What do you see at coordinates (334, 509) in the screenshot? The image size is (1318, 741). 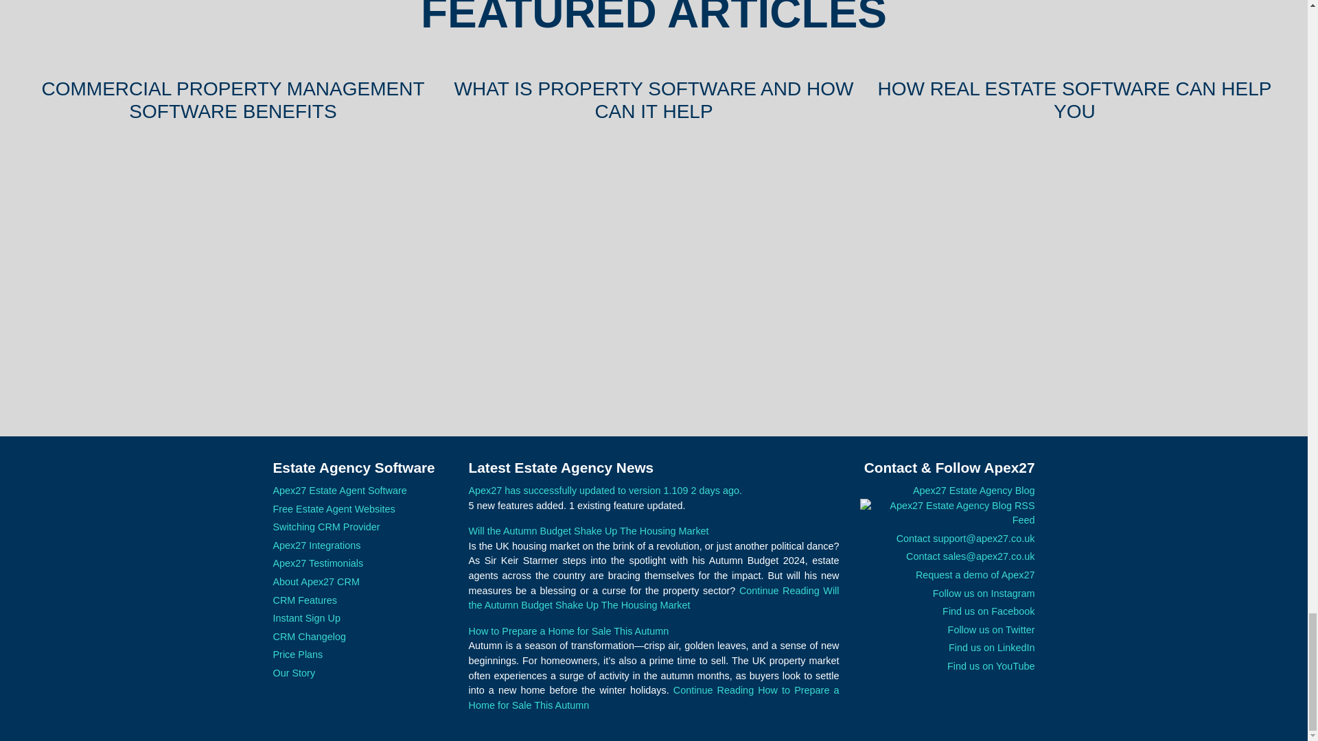 I see `Free Estate Agent Websites` at bounding box center [334, 509].